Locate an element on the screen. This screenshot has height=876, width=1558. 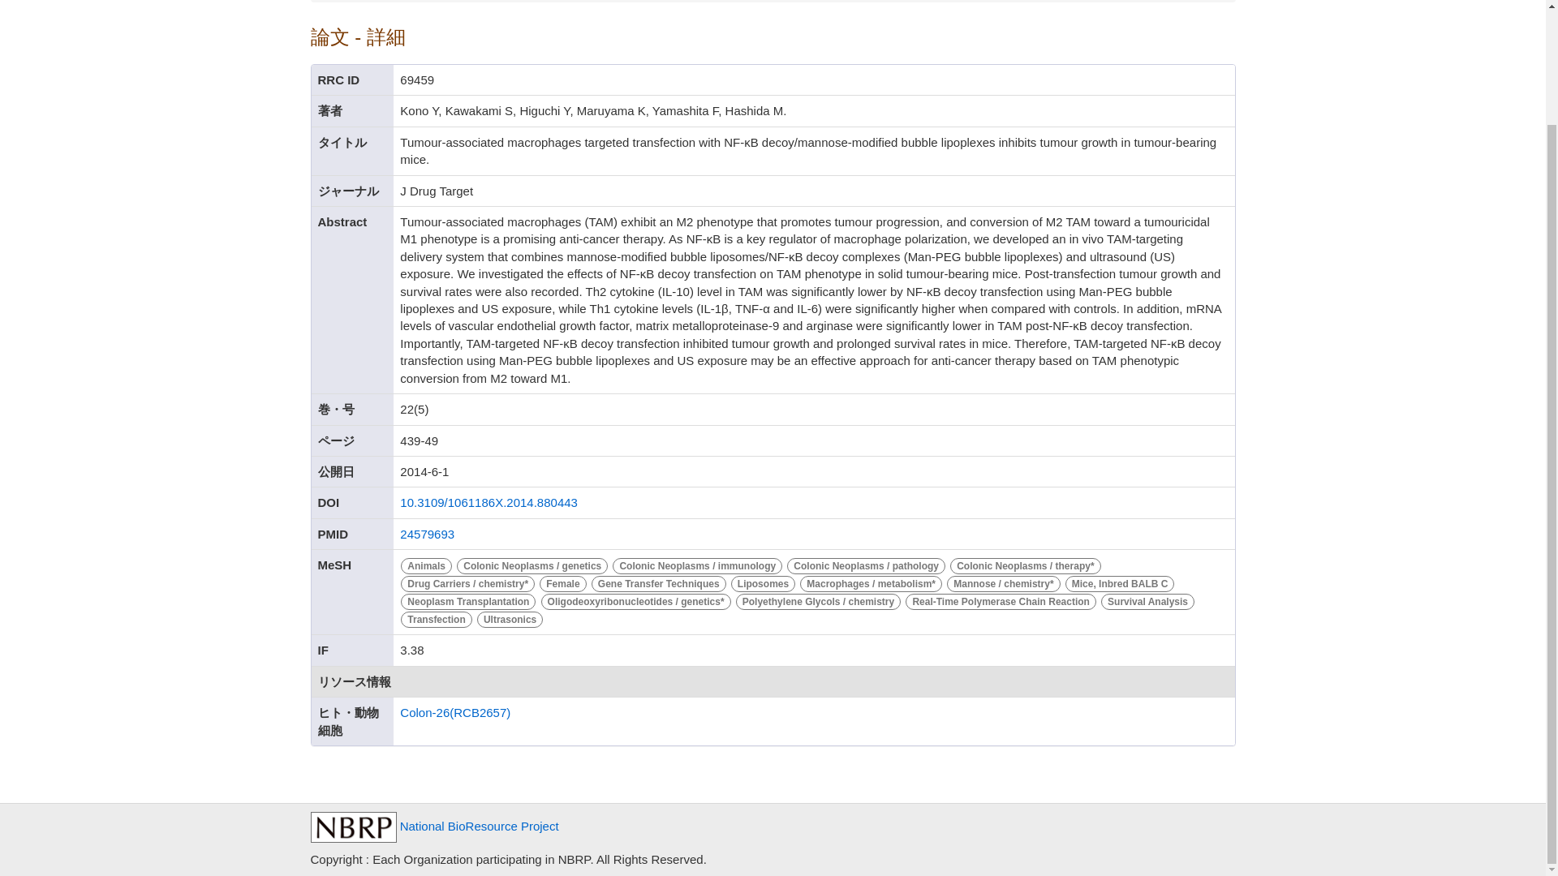
Ultrasonics is located at coordinates (510, 618).